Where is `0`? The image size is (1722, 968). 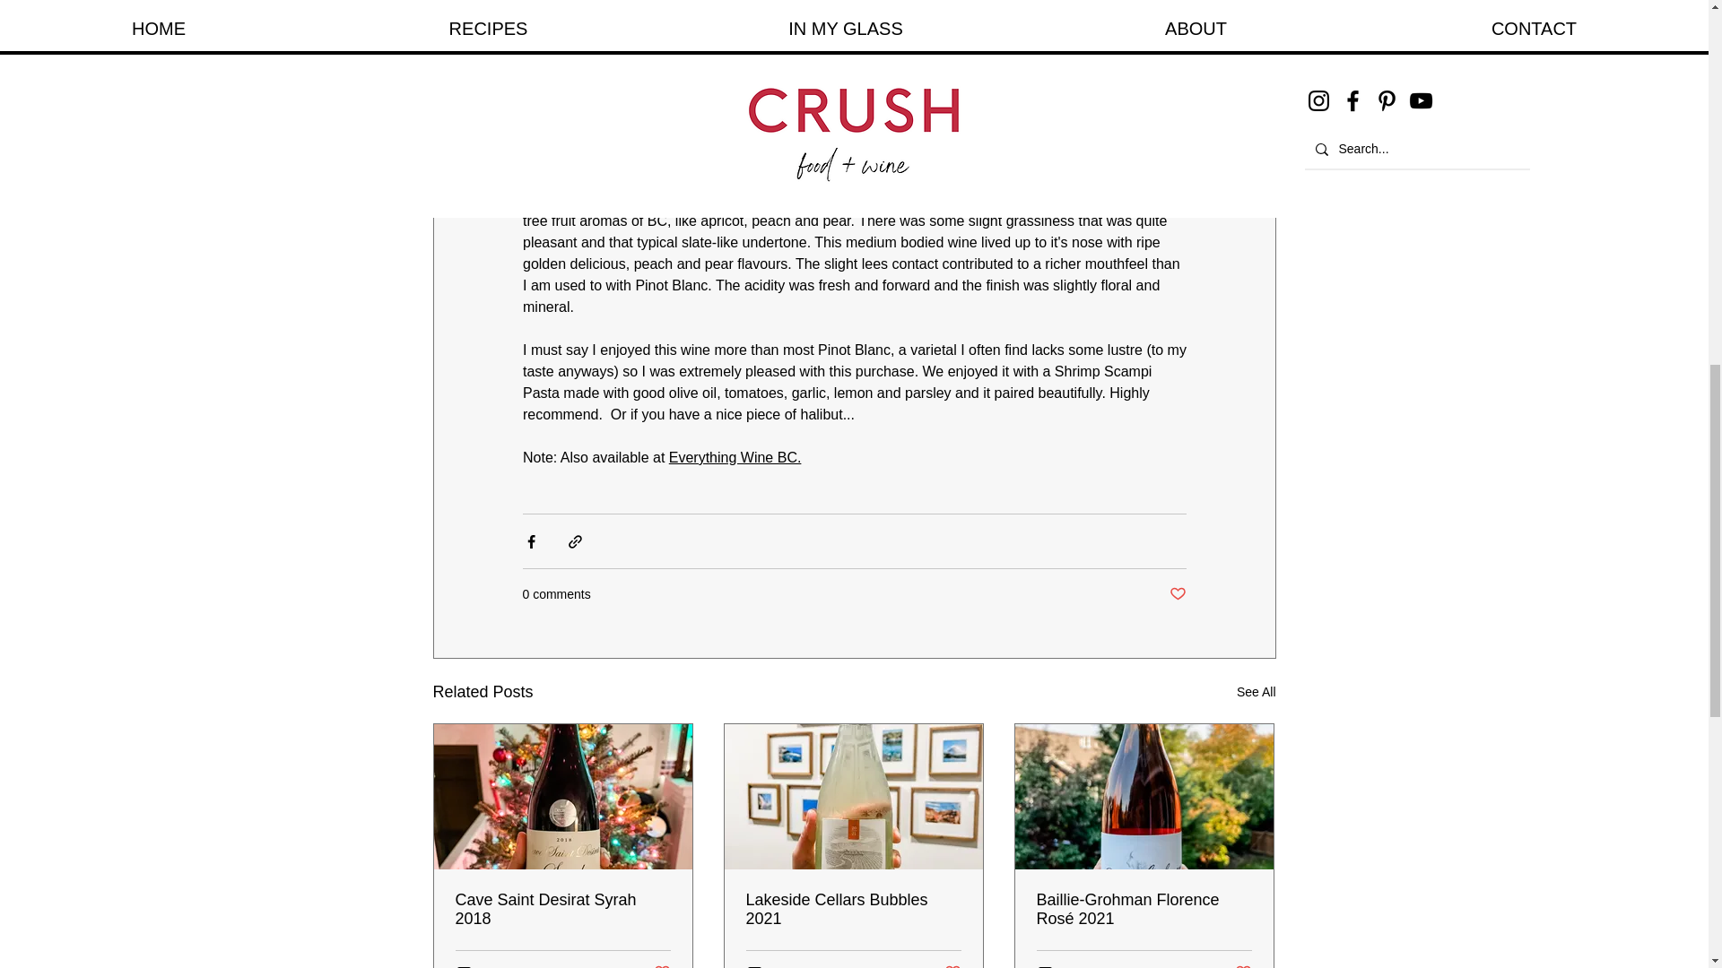 0 is located at coordinates (761, 966).